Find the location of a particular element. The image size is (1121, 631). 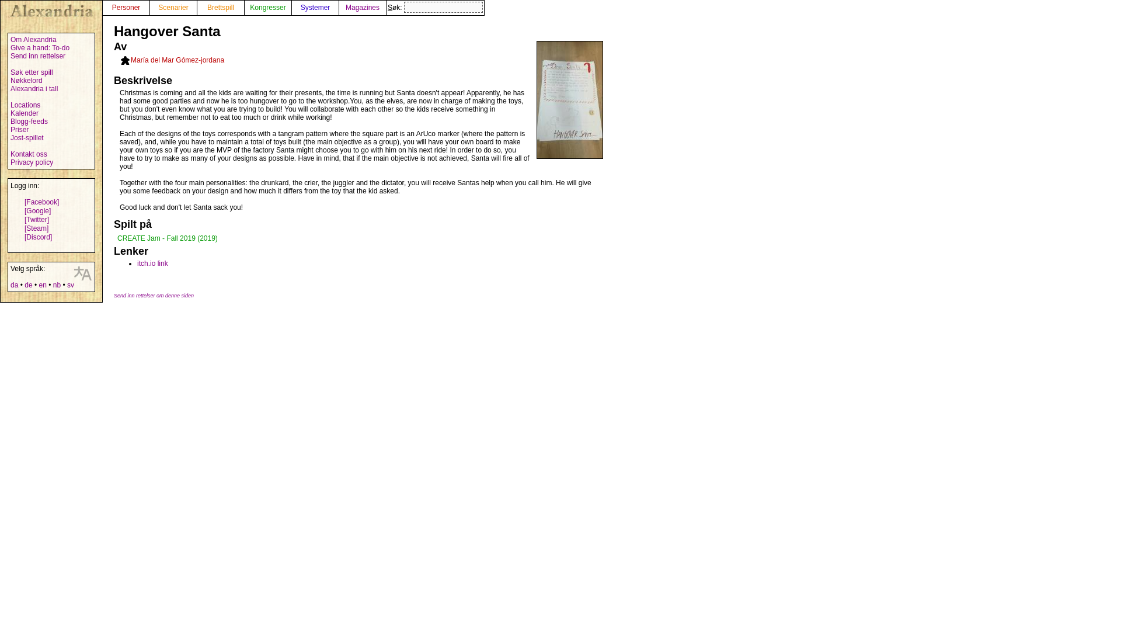

Alexandria i tall is located at coordinates (34, 88).